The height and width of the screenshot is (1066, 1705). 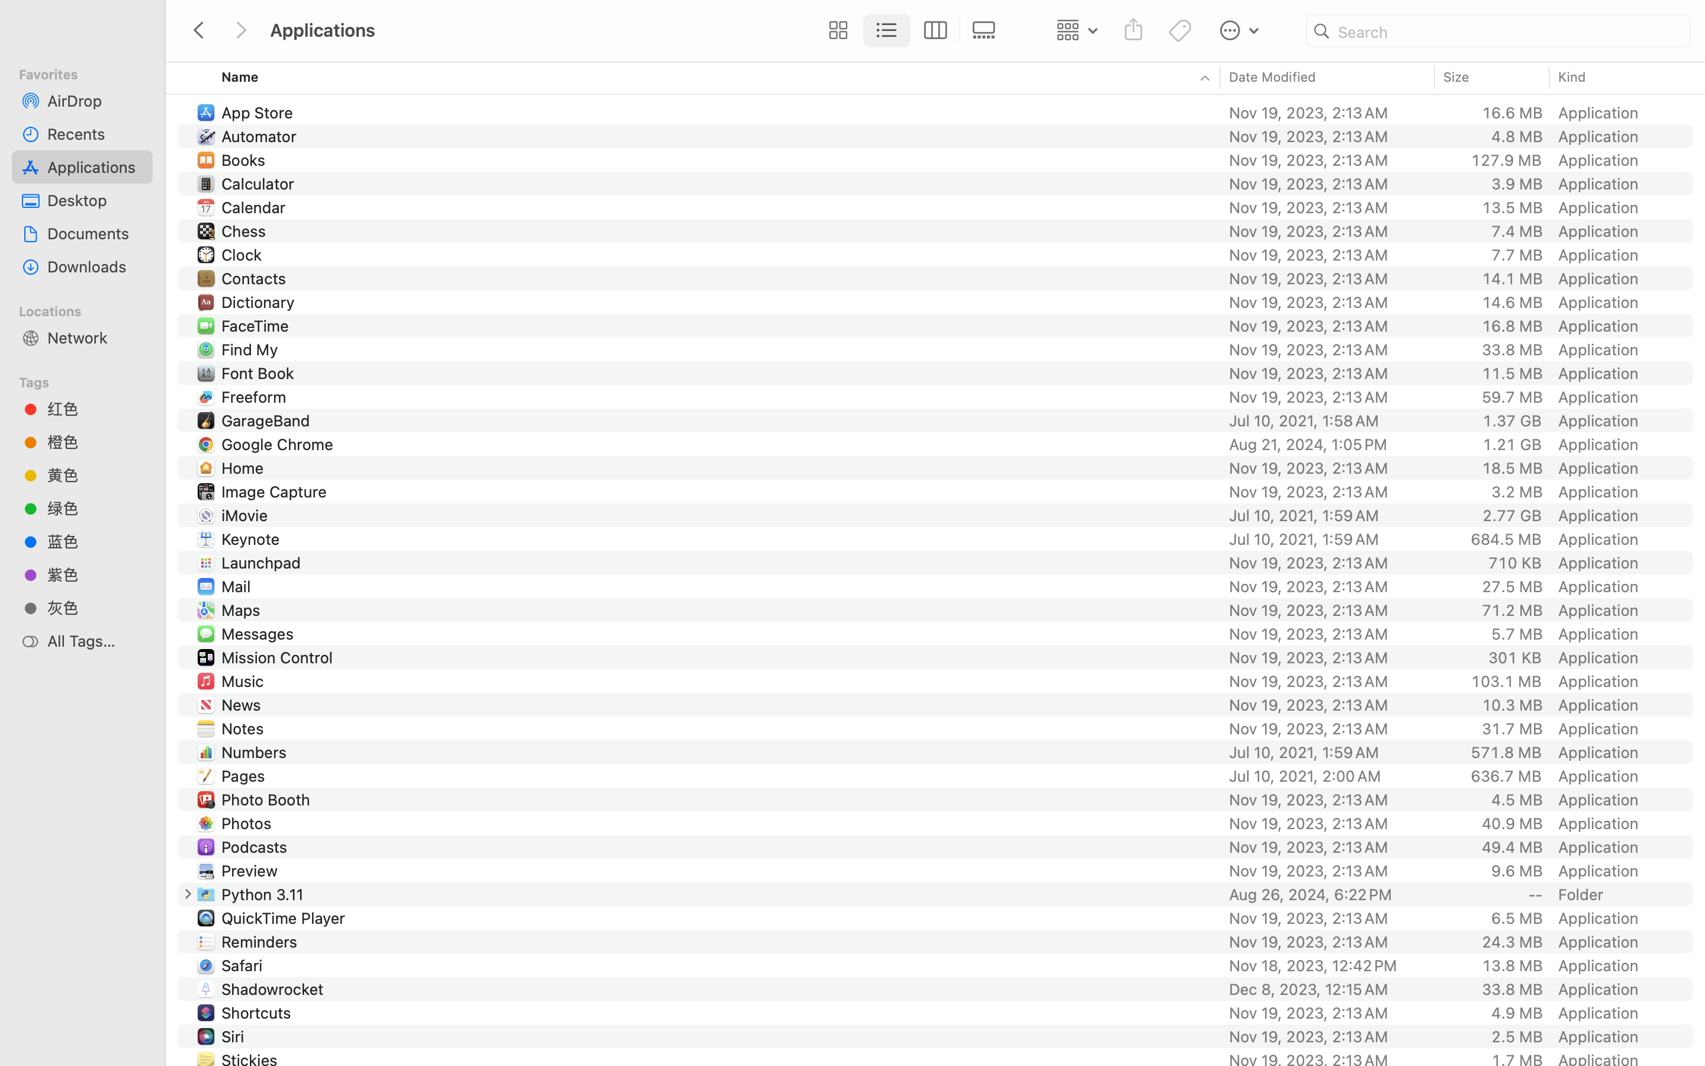 What do you see at coordinates (89, 310) in the screenshot?
I see `Locations` at bounding box center [89, 310].